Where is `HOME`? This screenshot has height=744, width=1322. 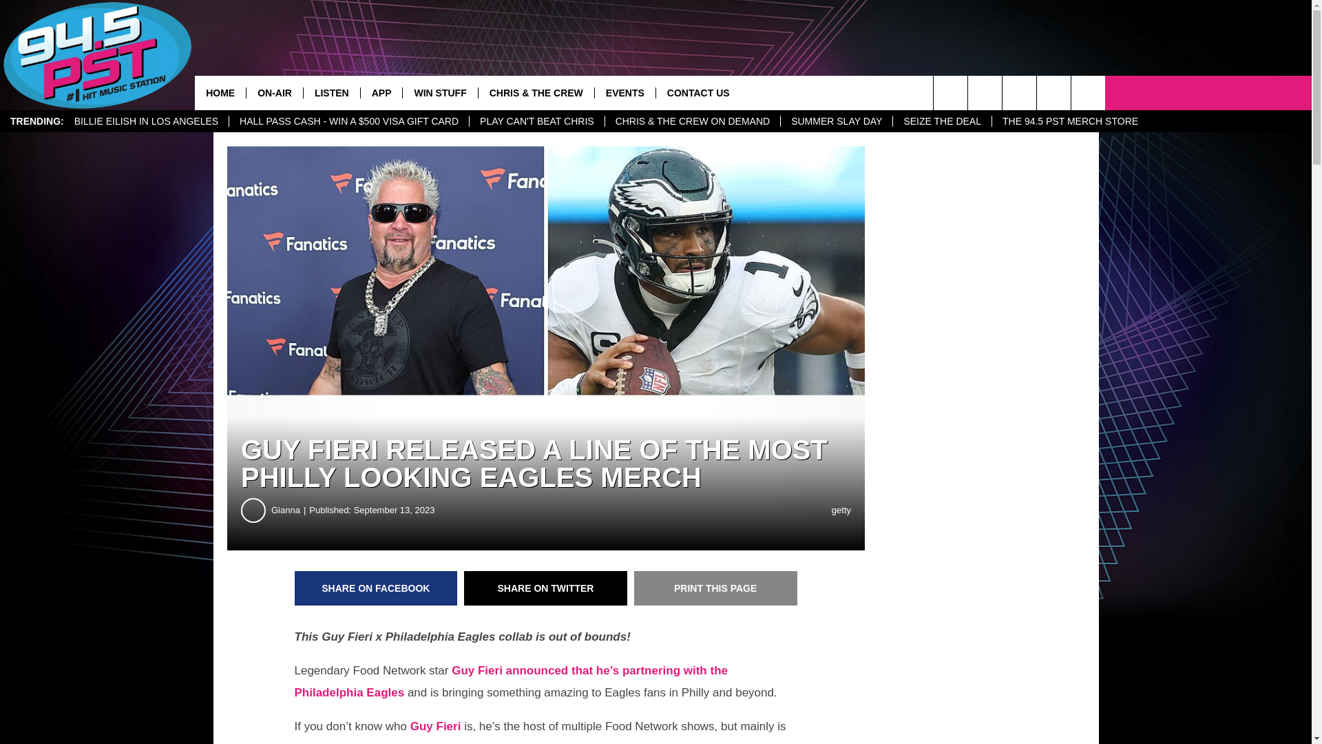 HOME is located at coordinates (220, 92).